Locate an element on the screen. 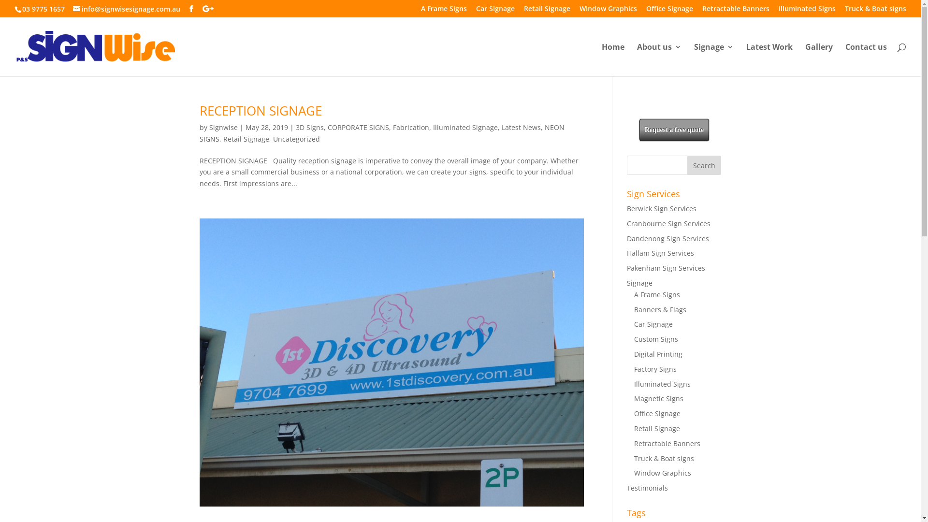  Search is located at coordinates (704, 165).